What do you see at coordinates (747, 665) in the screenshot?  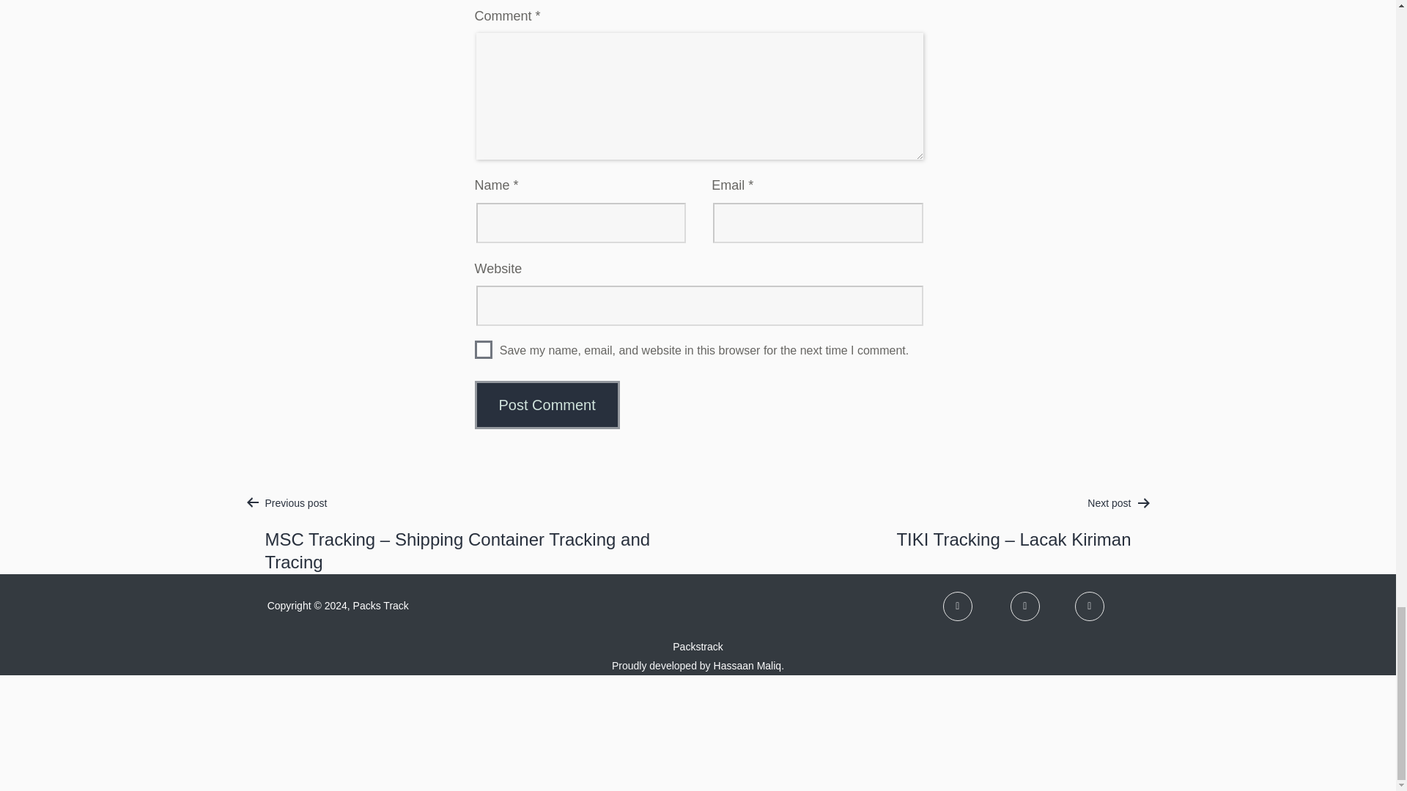 I see `Hassaan Maliq` at bounding box center [747, 665].